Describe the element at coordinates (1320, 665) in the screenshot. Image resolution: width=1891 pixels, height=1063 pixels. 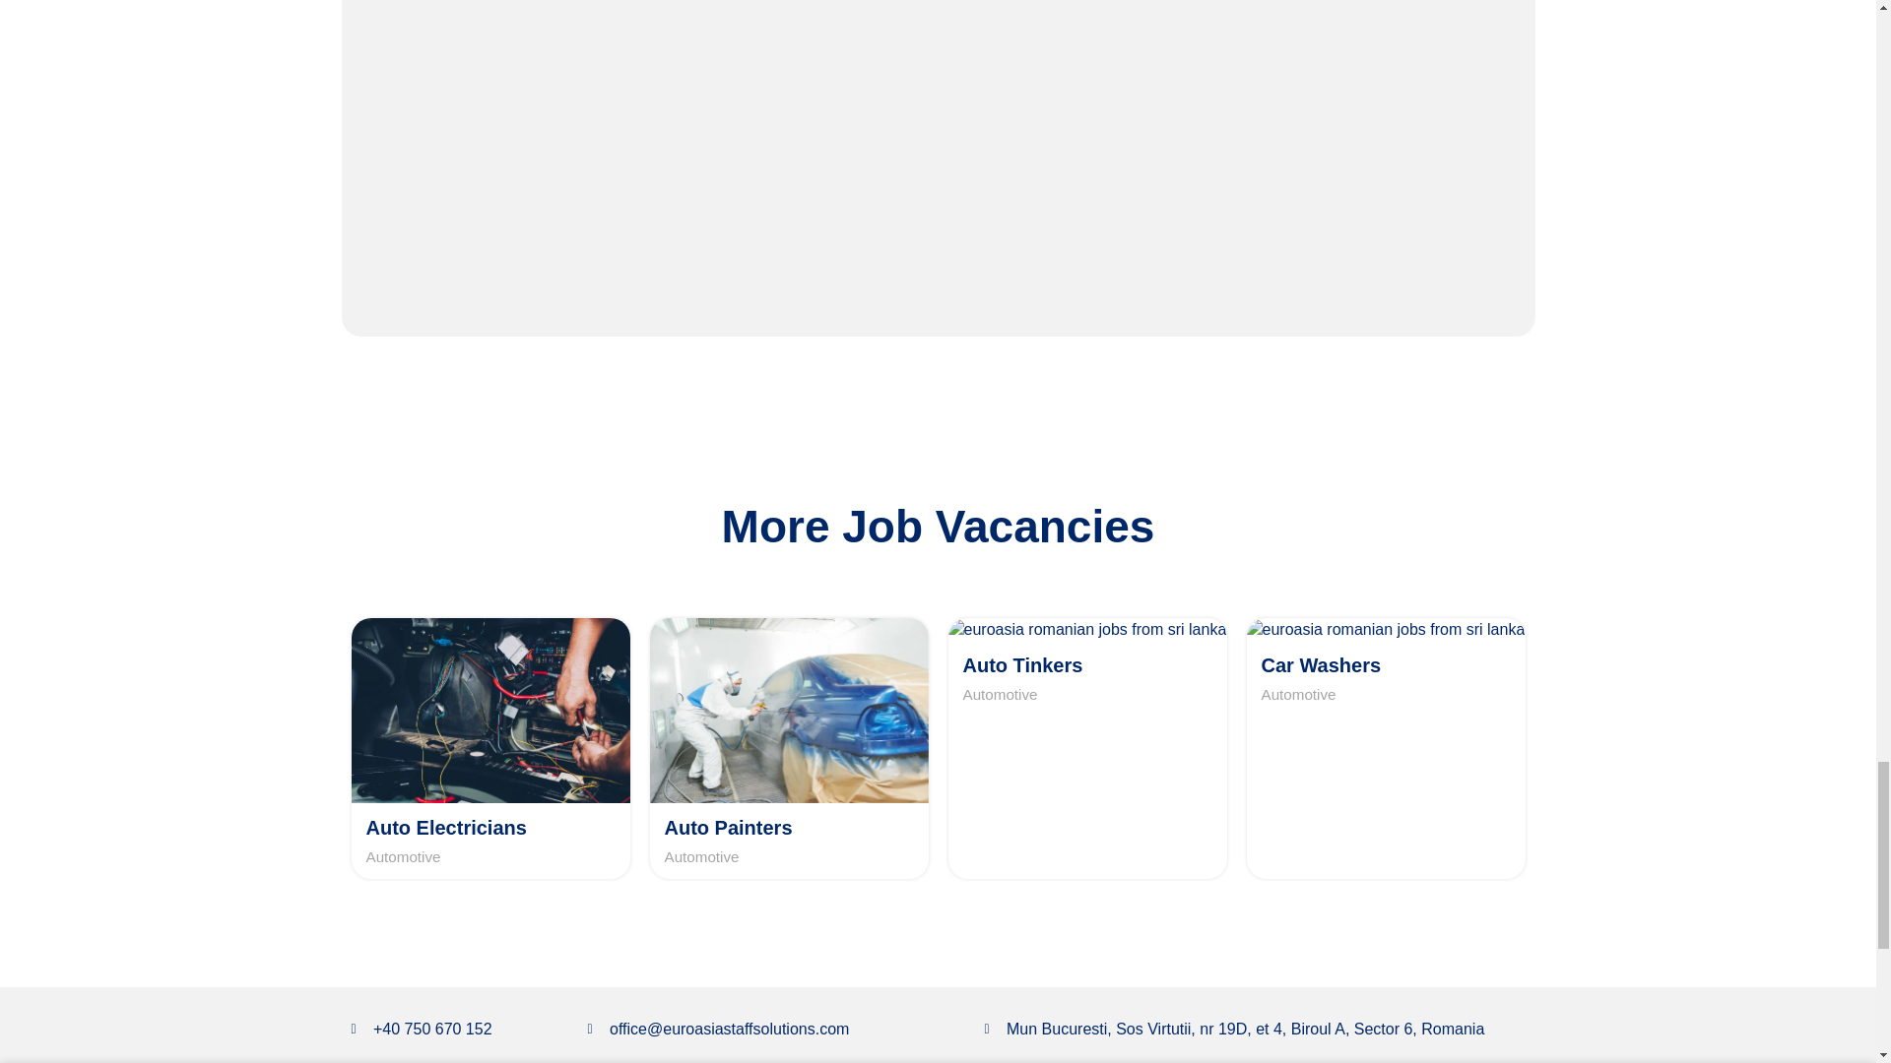
I see `Car Washers` at that location.